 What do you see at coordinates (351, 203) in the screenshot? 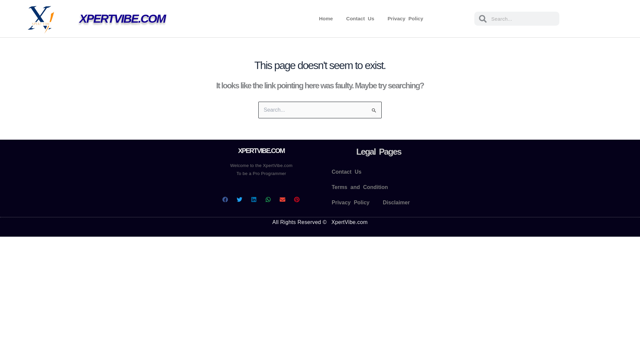
I see `Privacy Policy` at bounding box center [351, 203].